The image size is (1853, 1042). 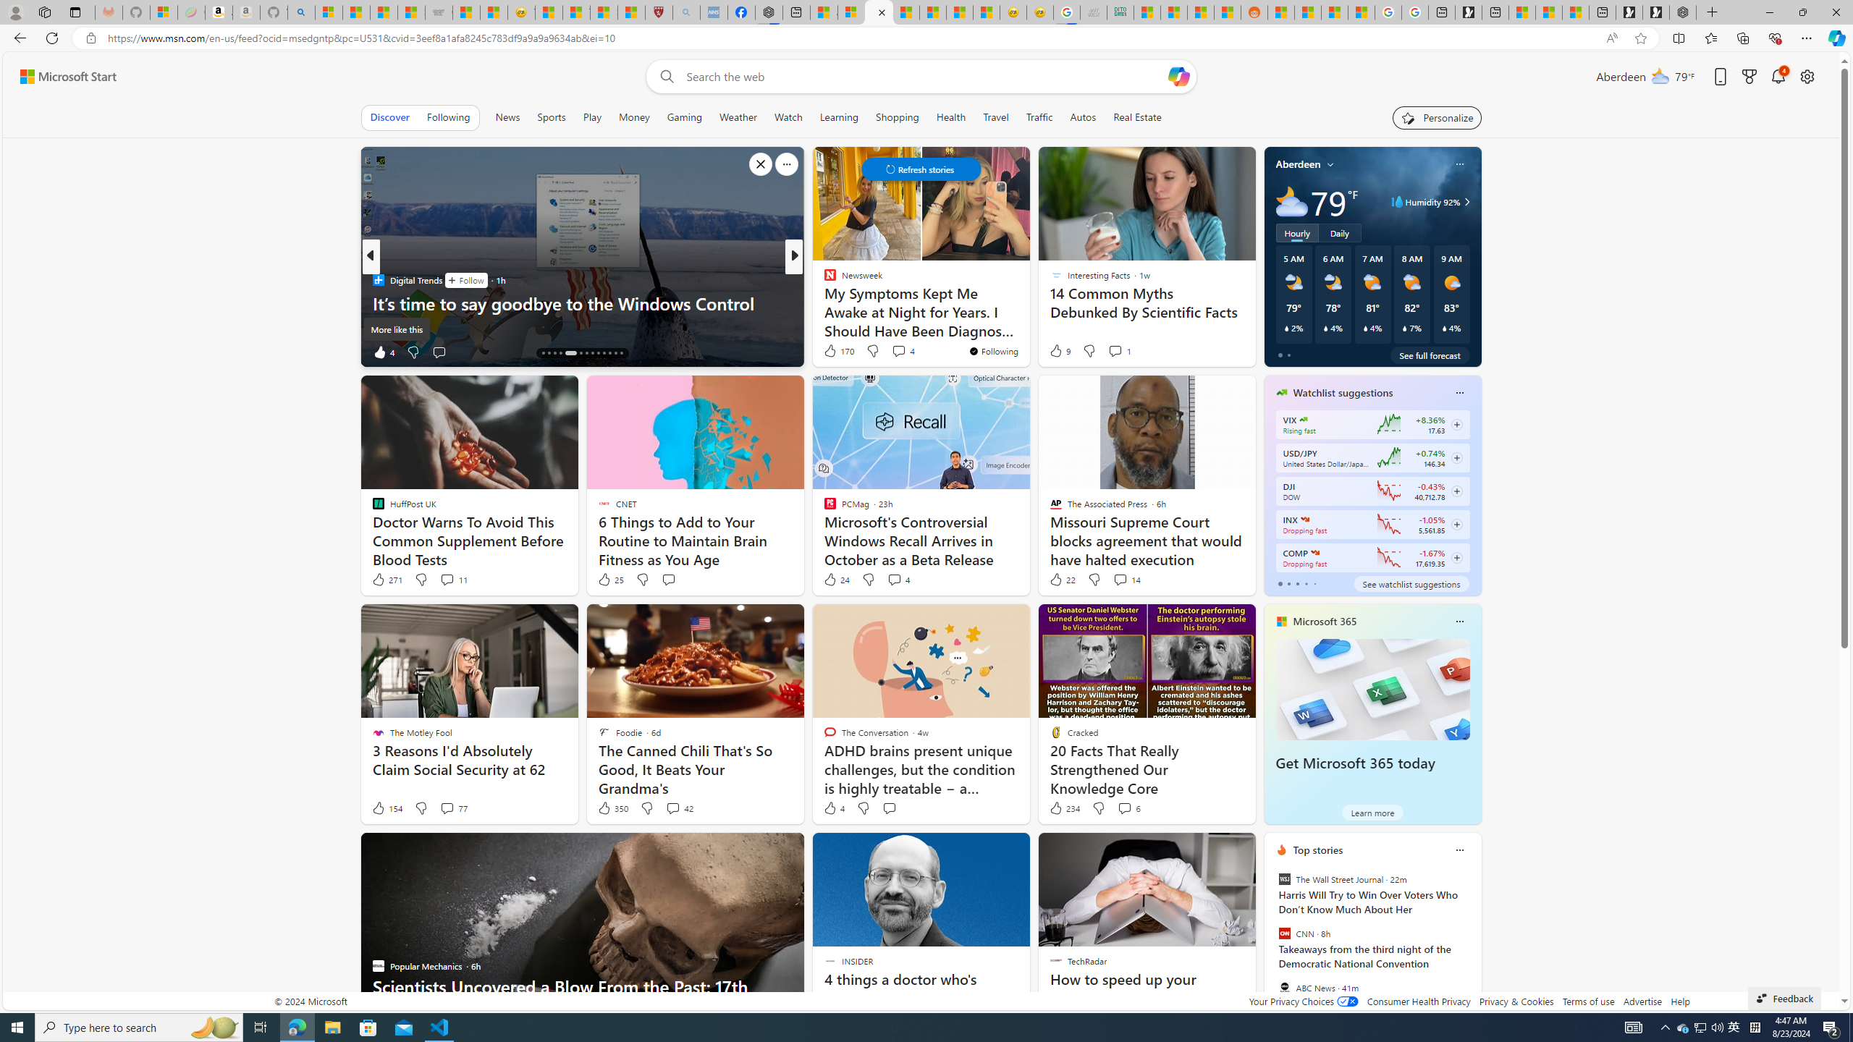 I want to click on AutomationID: tab-18, so click(x=570, y=353).